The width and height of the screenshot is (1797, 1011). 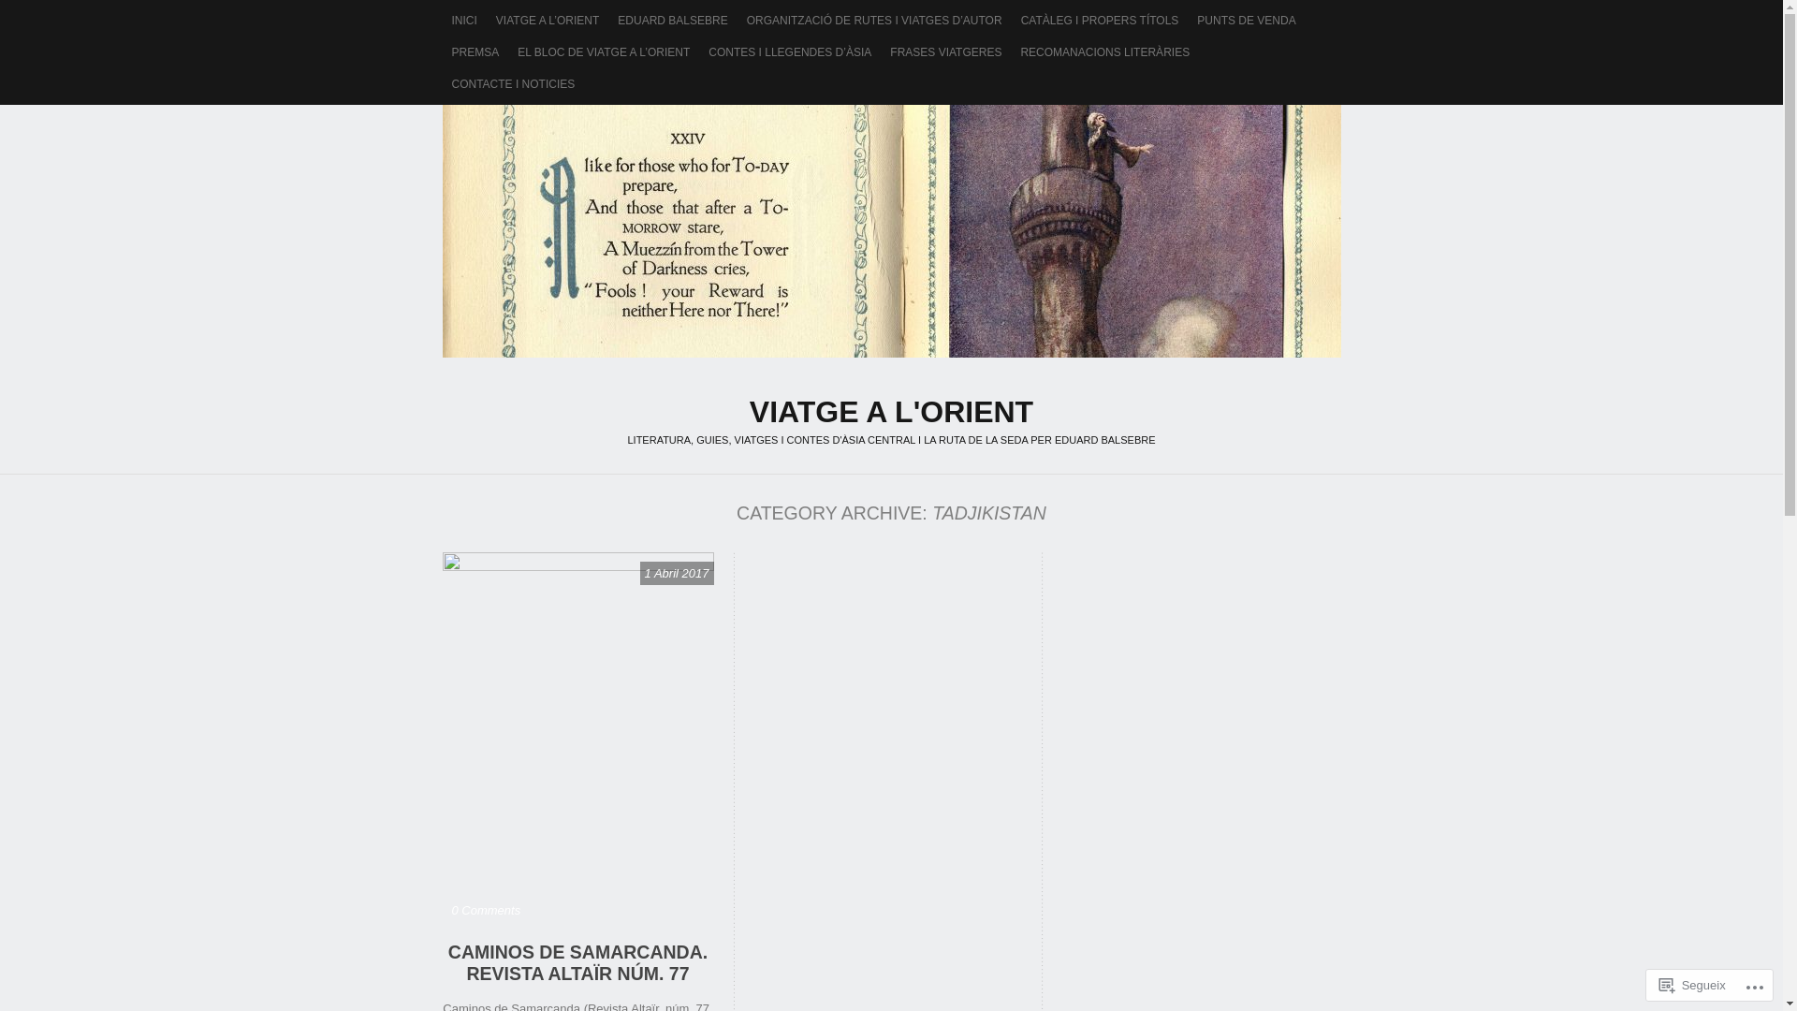 What do you see at coordinates (1692, 985) in the screenshot?
I see `Segueix` at bounding box center [1692, 985].